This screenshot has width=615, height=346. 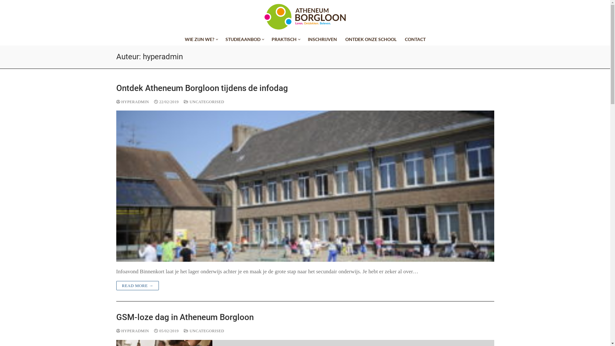 I want to click on HYPERADMIN, so click(x=133, y=331).